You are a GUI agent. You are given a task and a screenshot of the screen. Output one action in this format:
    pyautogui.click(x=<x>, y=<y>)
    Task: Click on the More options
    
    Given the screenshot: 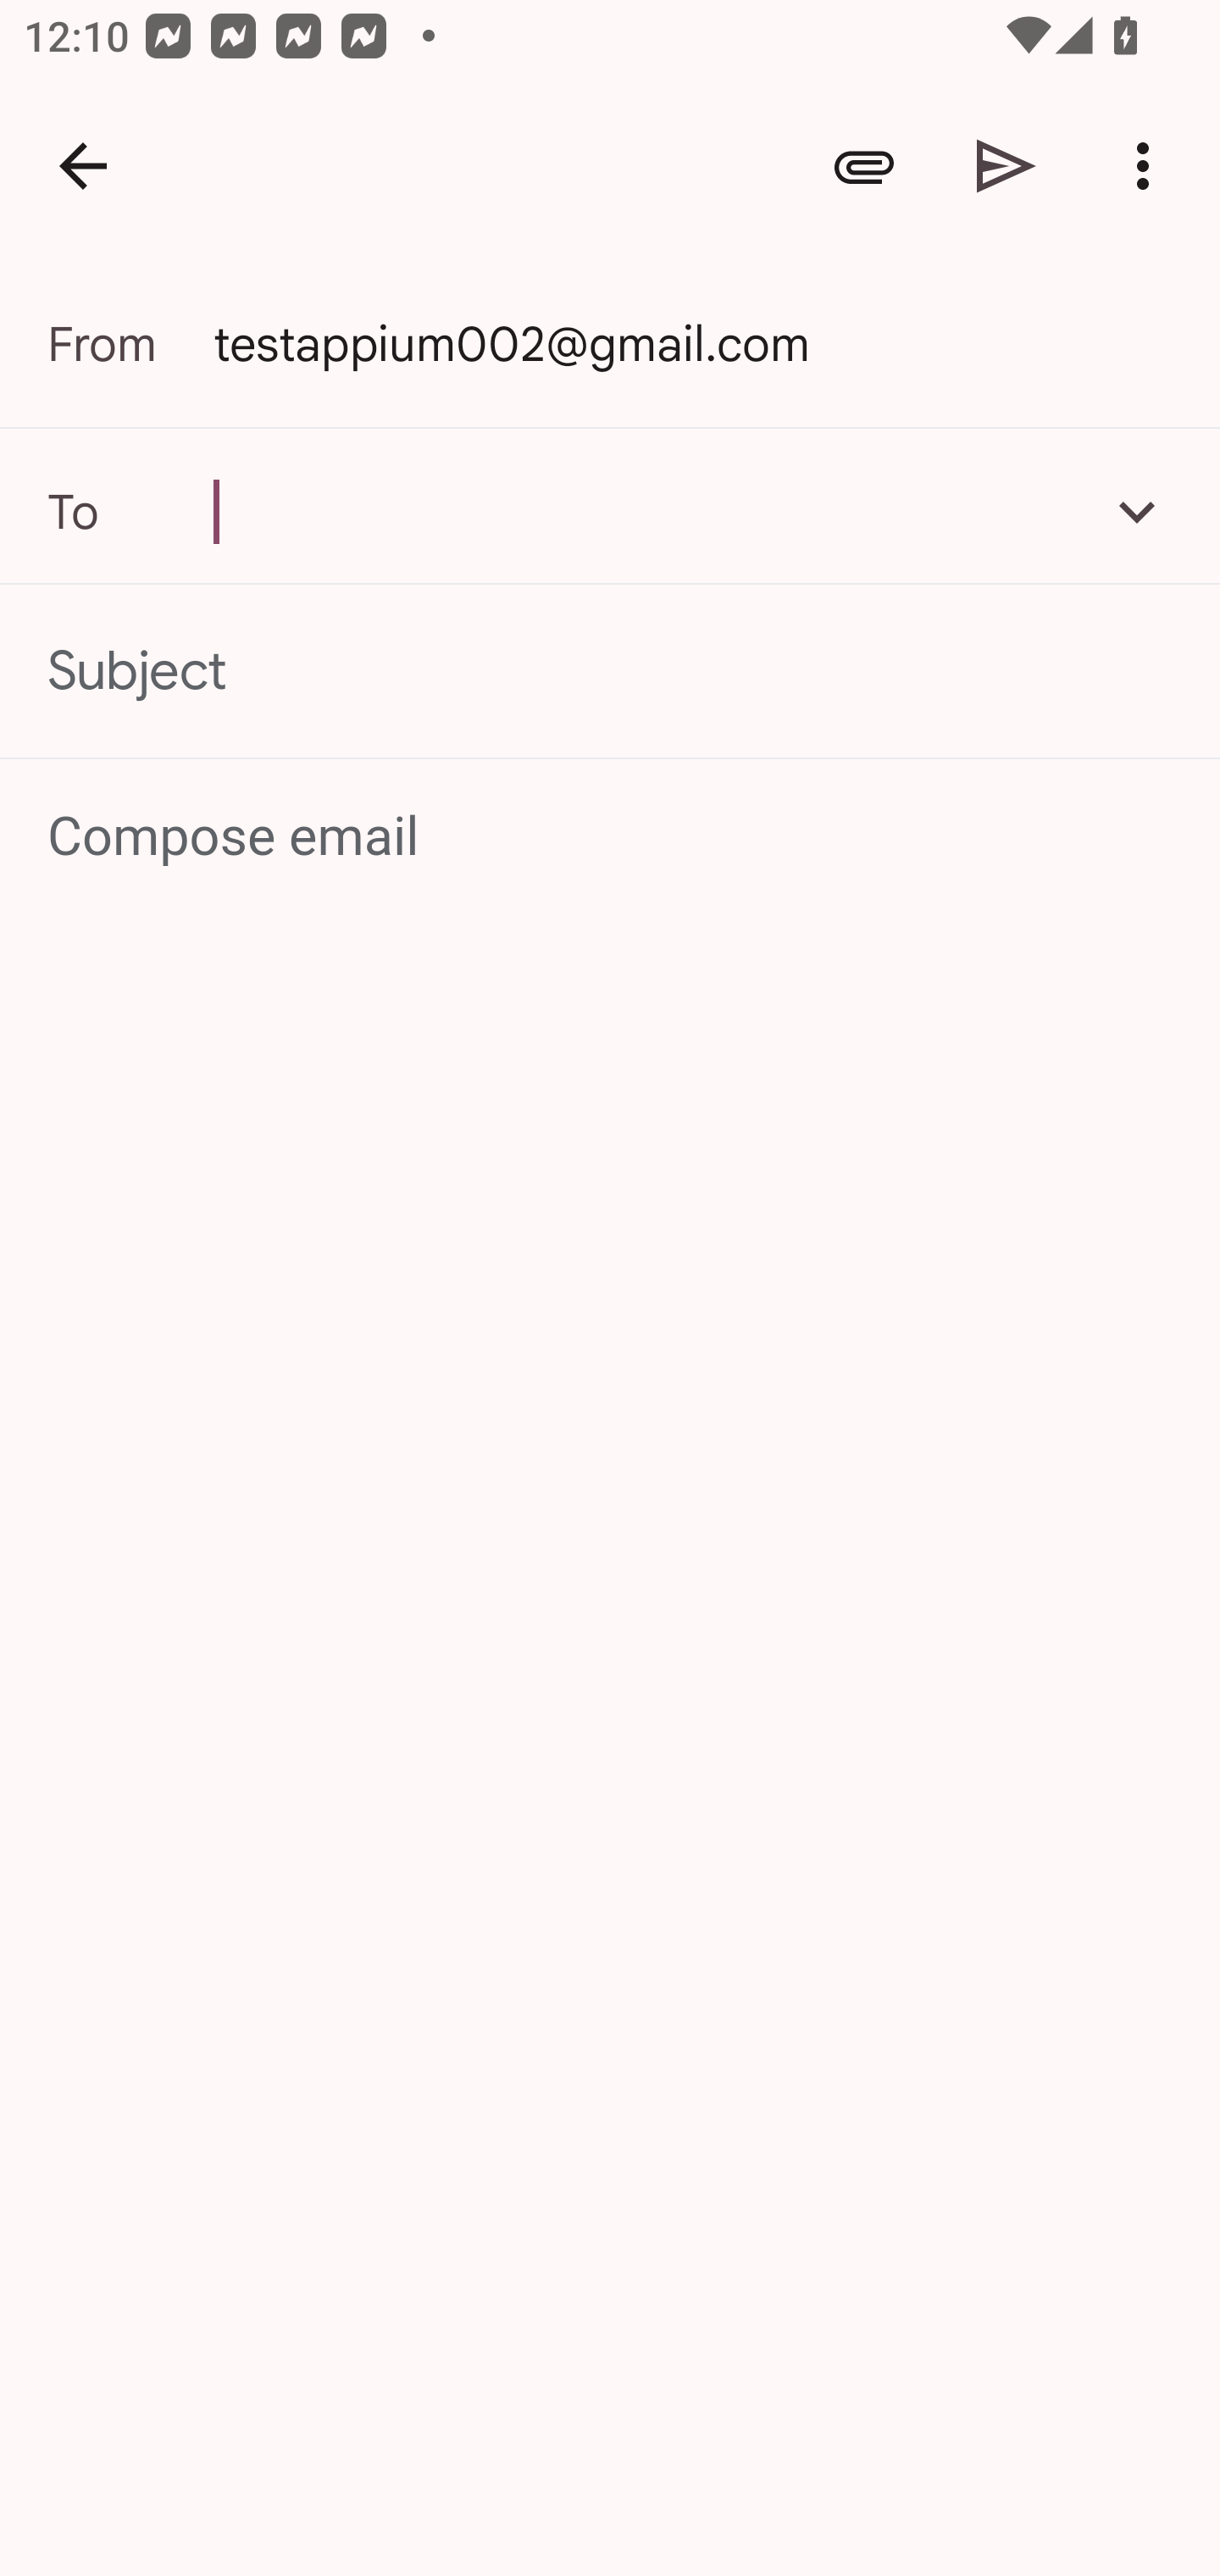 What is the action you would take?
    pyautogui.click(x=1149, y=166)
    